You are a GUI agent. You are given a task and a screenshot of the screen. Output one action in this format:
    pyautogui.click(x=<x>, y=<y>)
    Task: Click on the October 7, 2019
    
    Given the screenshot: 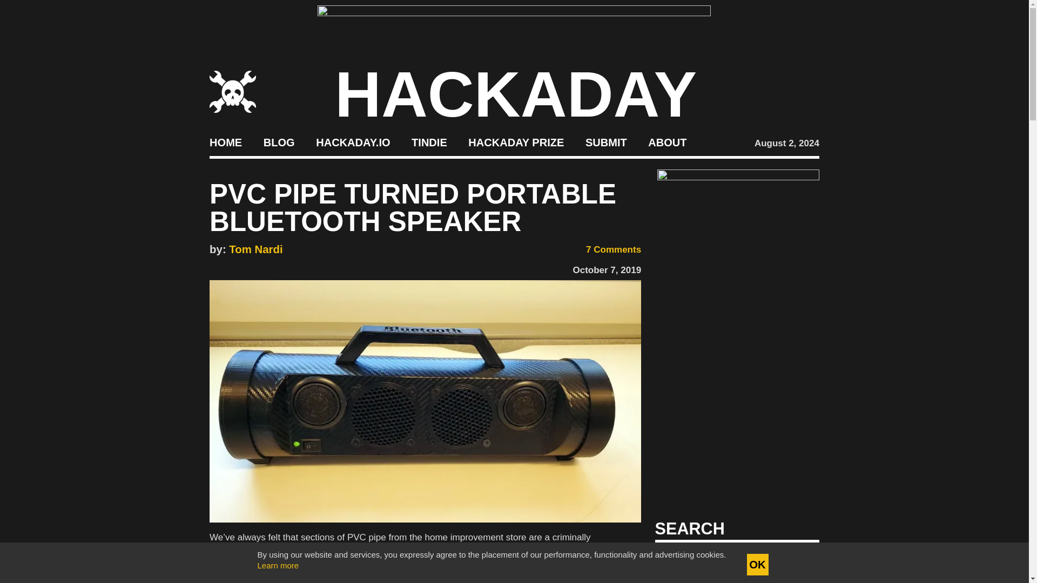 What is the action you would take?
    pyautogui.click(x=606, y=270)
    